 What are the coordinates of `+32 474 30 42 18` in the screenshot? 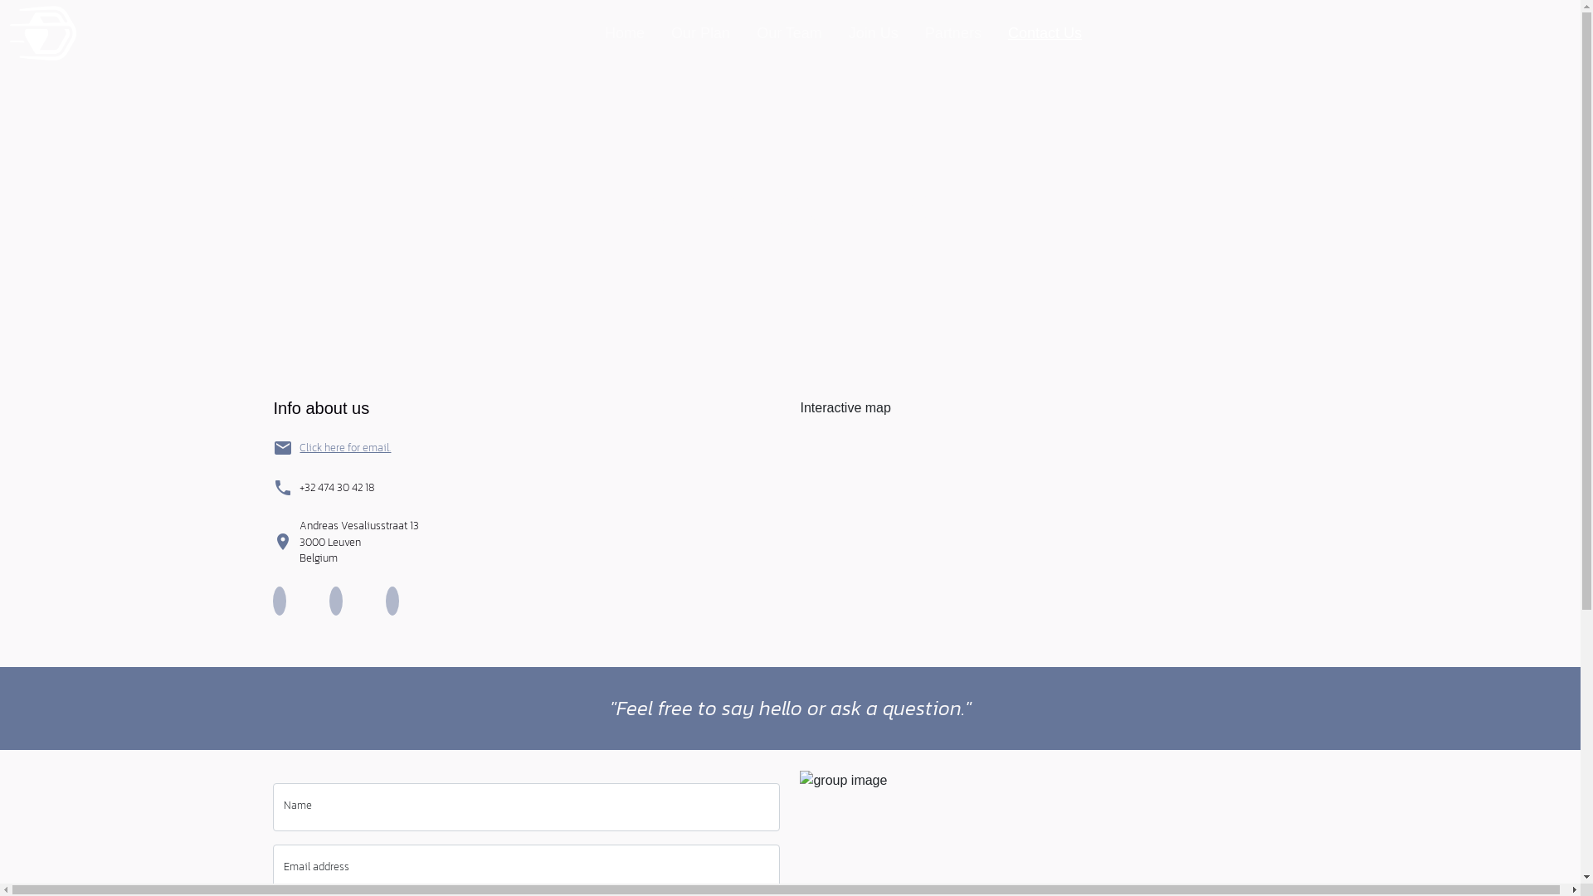 It's located at (337, 488).